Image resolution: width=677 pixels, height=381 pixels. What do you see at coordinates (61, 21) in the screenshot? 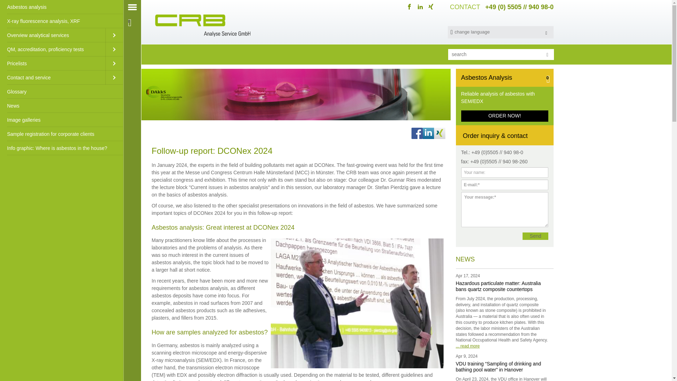
I see `X-ray fluorescence analysis, XRF` at bounding box center [61, 21].